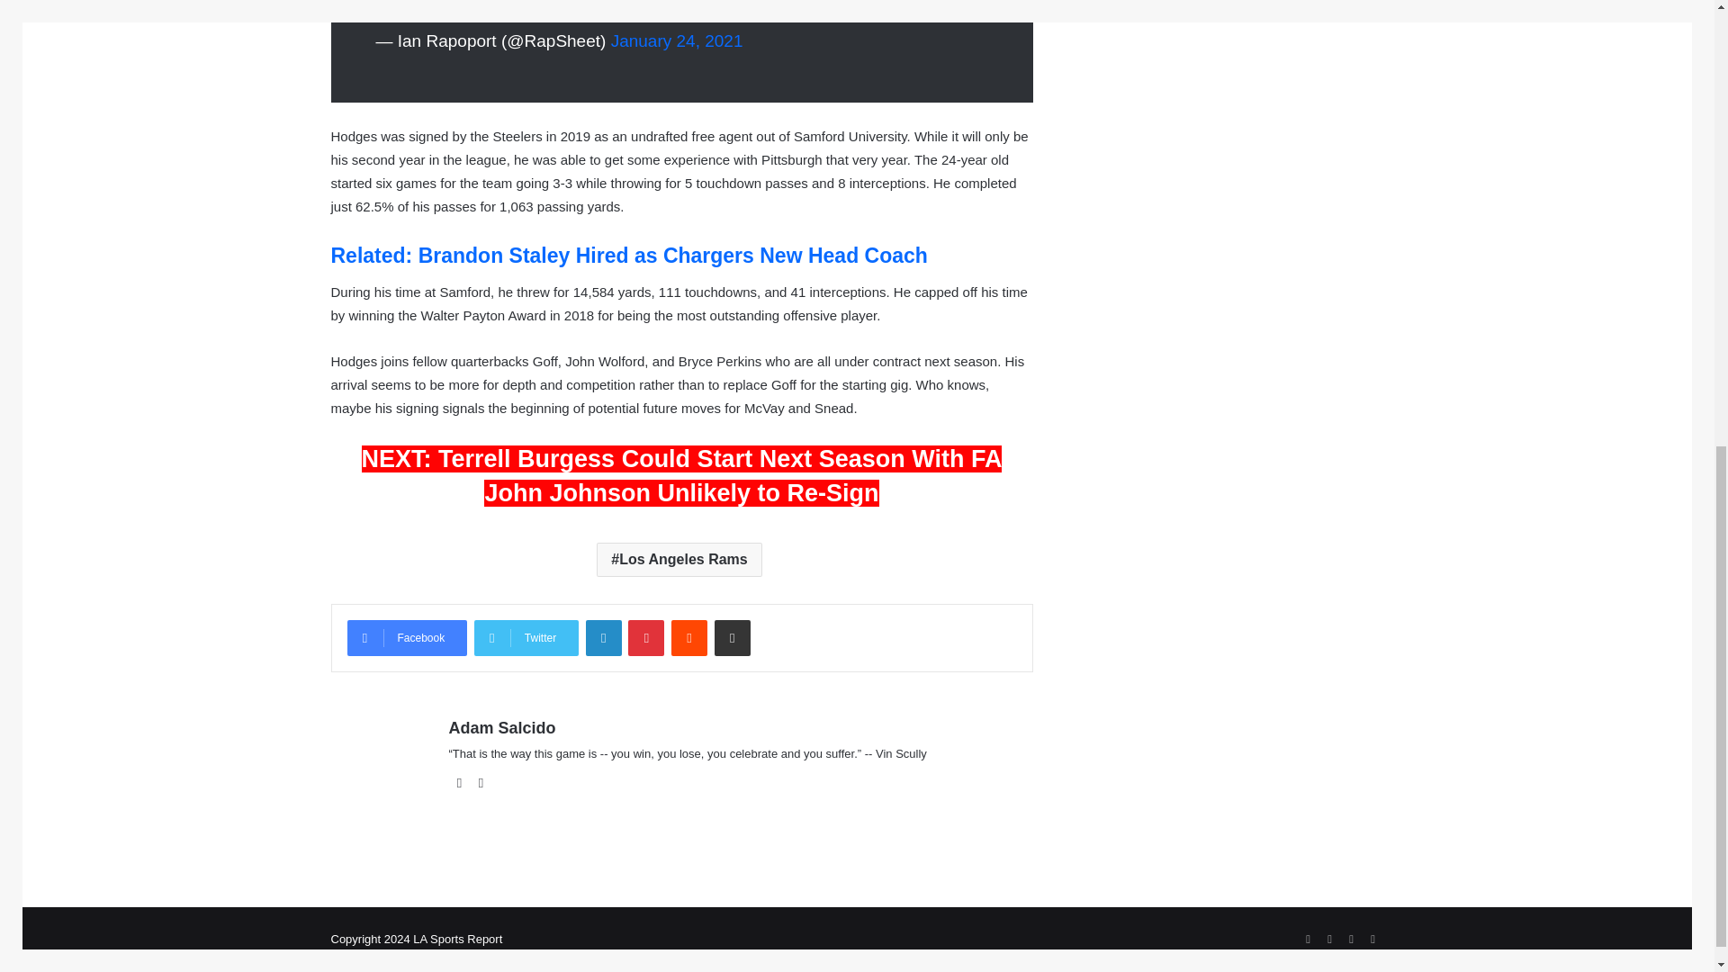 Image resolution: width=1728 pixels, height=972 pixels. I want to click on Los Angeles Rams, so click(679, 560).